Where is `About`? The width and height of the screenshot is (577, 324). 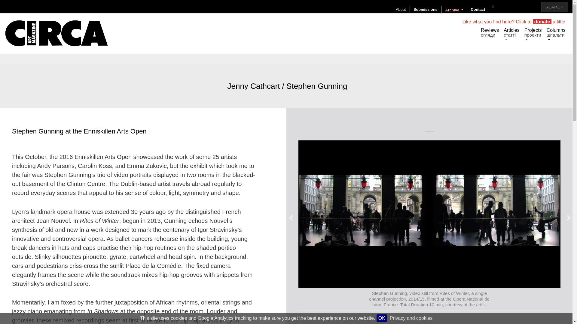
About is located at coordinates (401, 9).